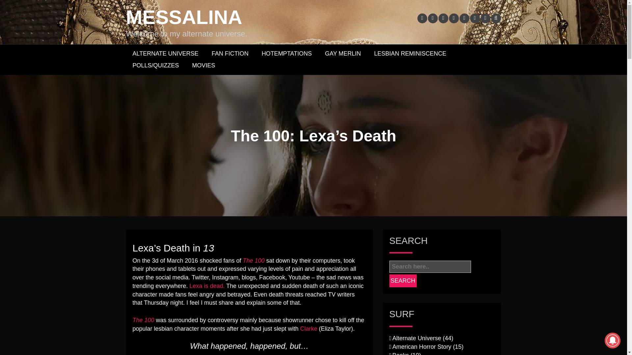 Image resolution: width=632 pixels, height=355 pixels. What do you see at coordinates (443, 18) in the screenshot?
I see `Pinterest` at bounding box center [443, 18].